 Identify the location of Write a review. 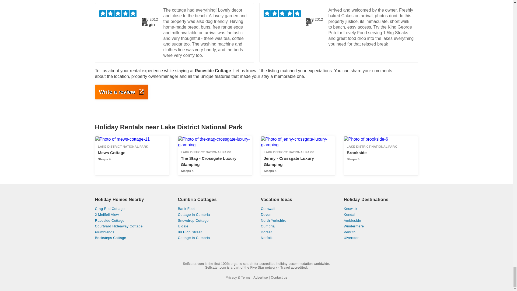
(121, 92).